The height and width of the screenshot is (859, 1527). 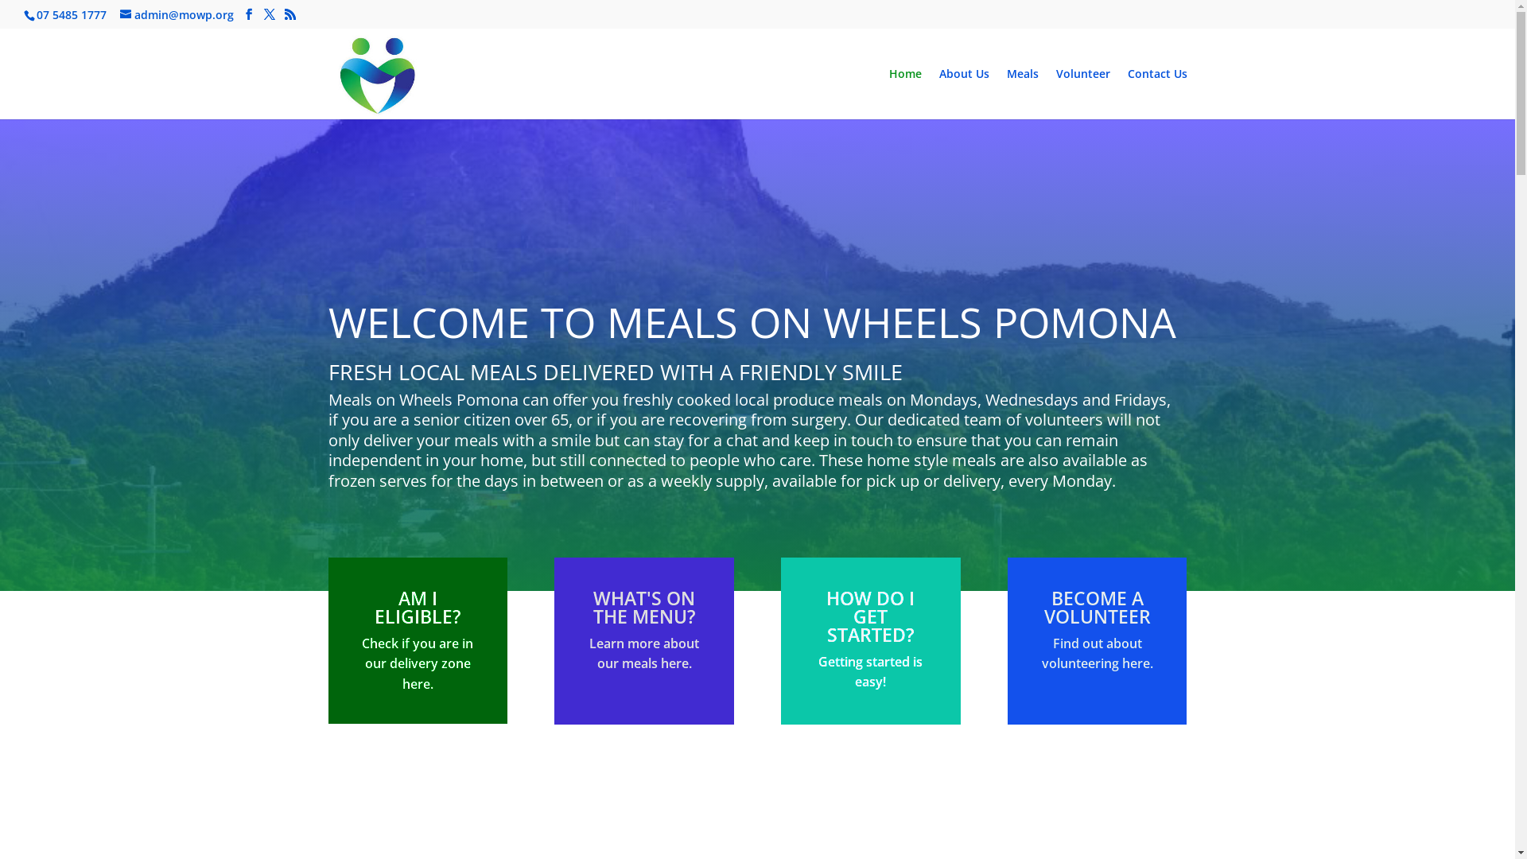 I want to click on Volunteer, so click(x=1083, y=94).